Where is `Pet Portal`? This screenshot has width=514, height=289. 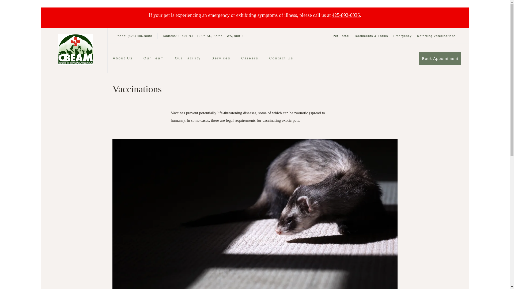
Pet Portal is located at coordinates (341, 36).